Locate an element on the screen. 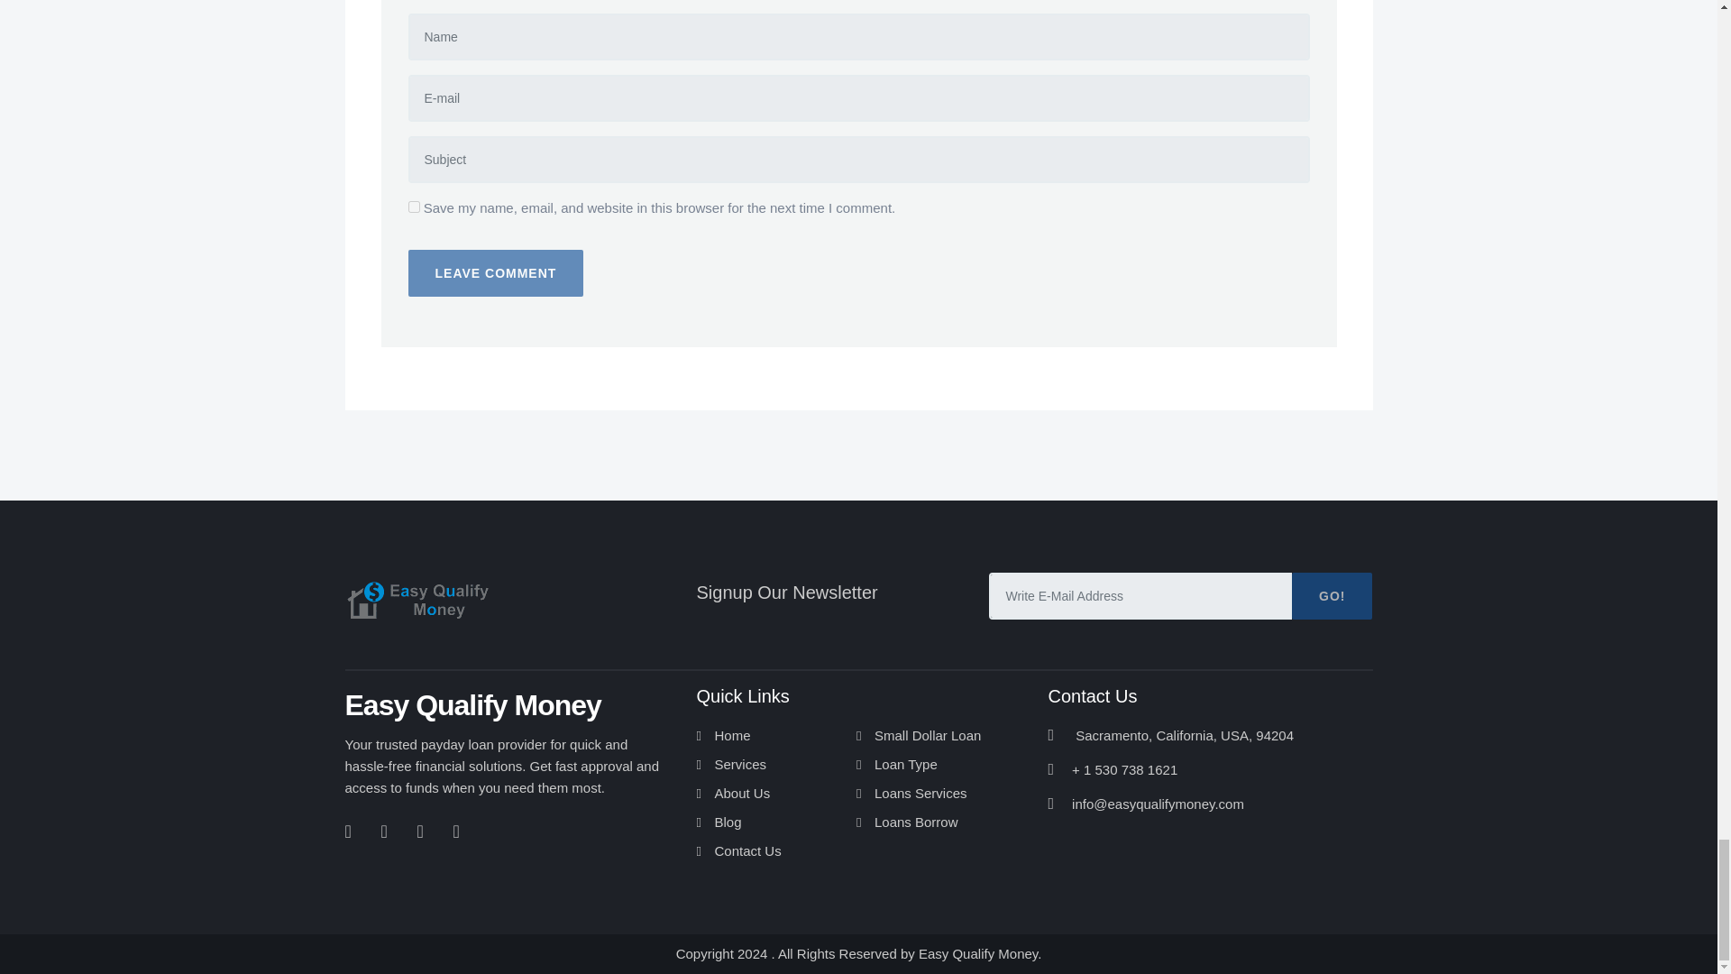 This screenshot has width=1731, height=974. Leave comment is located at coordinates (495, 272).